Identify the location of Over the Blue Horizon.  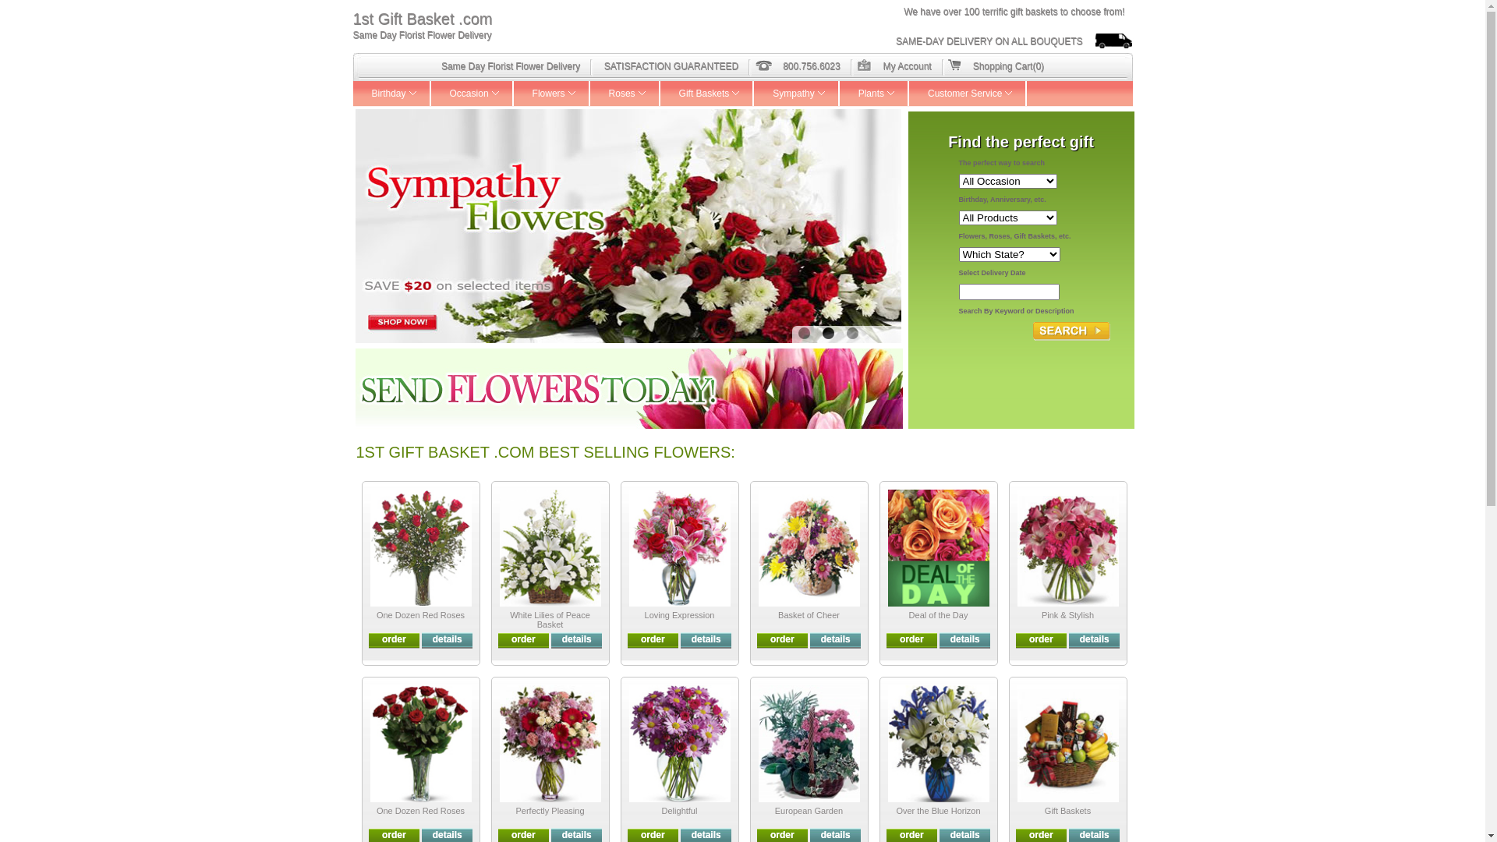
(938, 811).